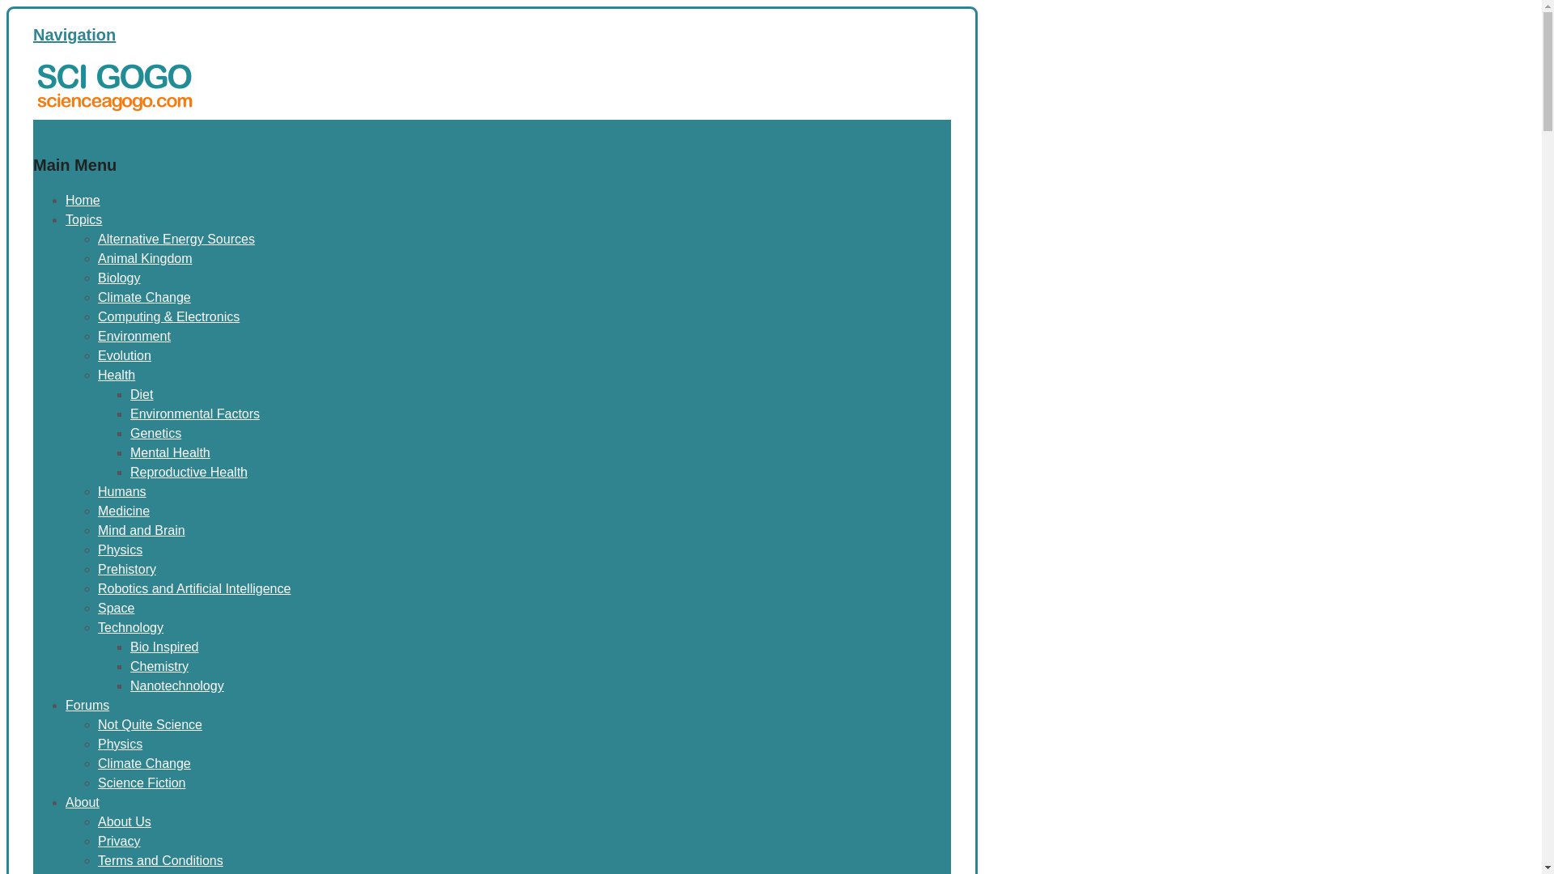 The image size is (1554, 874). What do you see at coordinates (149, 723) in the screenshot?
I see `Not Quite Science` at bounding box center [149, 723].